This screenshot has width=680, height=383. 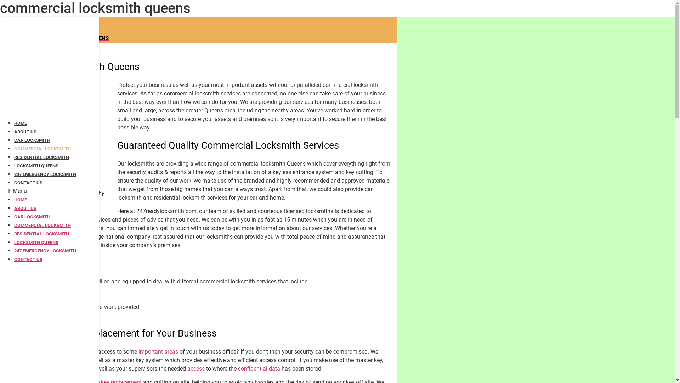 I want to click on CONTACT US, so click(x=28, y=260).